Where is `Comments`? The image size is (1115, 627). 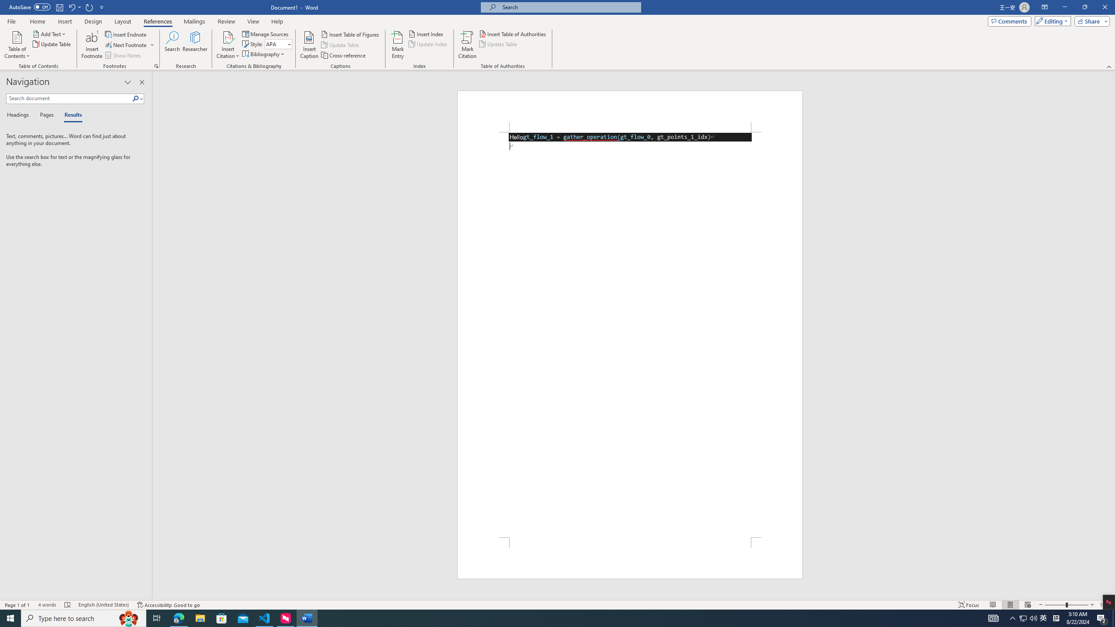
Comments is located at coordinates (1010, 21).